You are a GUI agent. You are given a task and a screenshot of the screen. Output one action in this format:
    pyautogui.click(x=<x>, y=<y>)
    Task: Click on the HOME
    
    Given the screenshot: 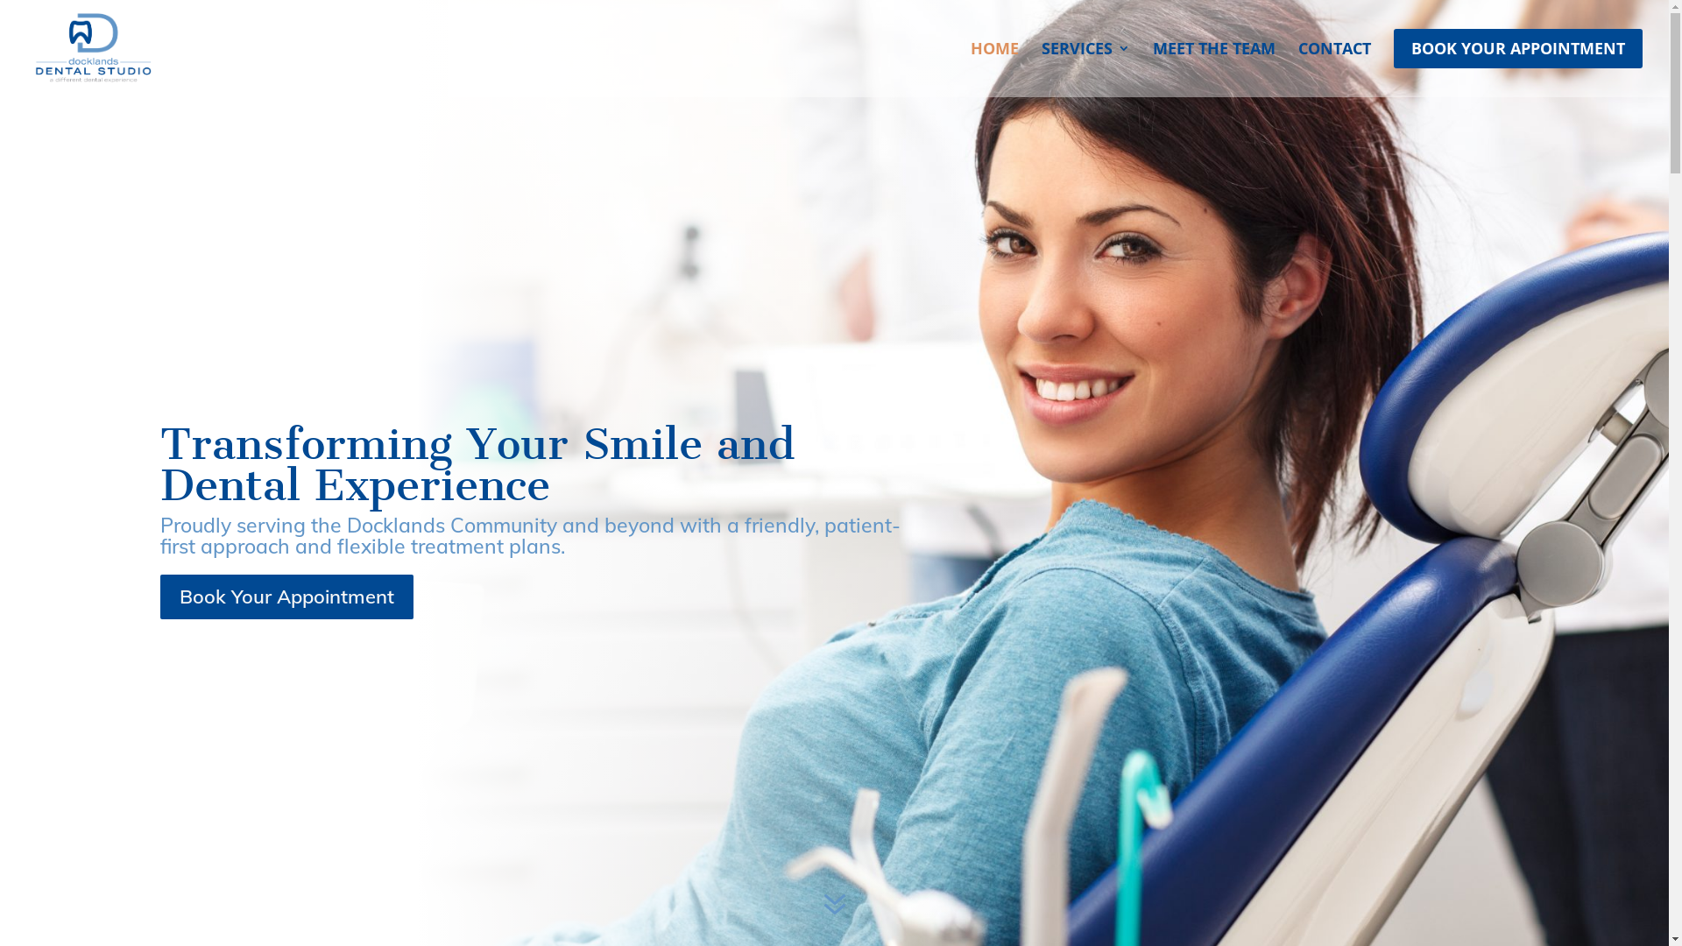 What is the action you would take?
    pyautogui.click(x=995, y=63)
    